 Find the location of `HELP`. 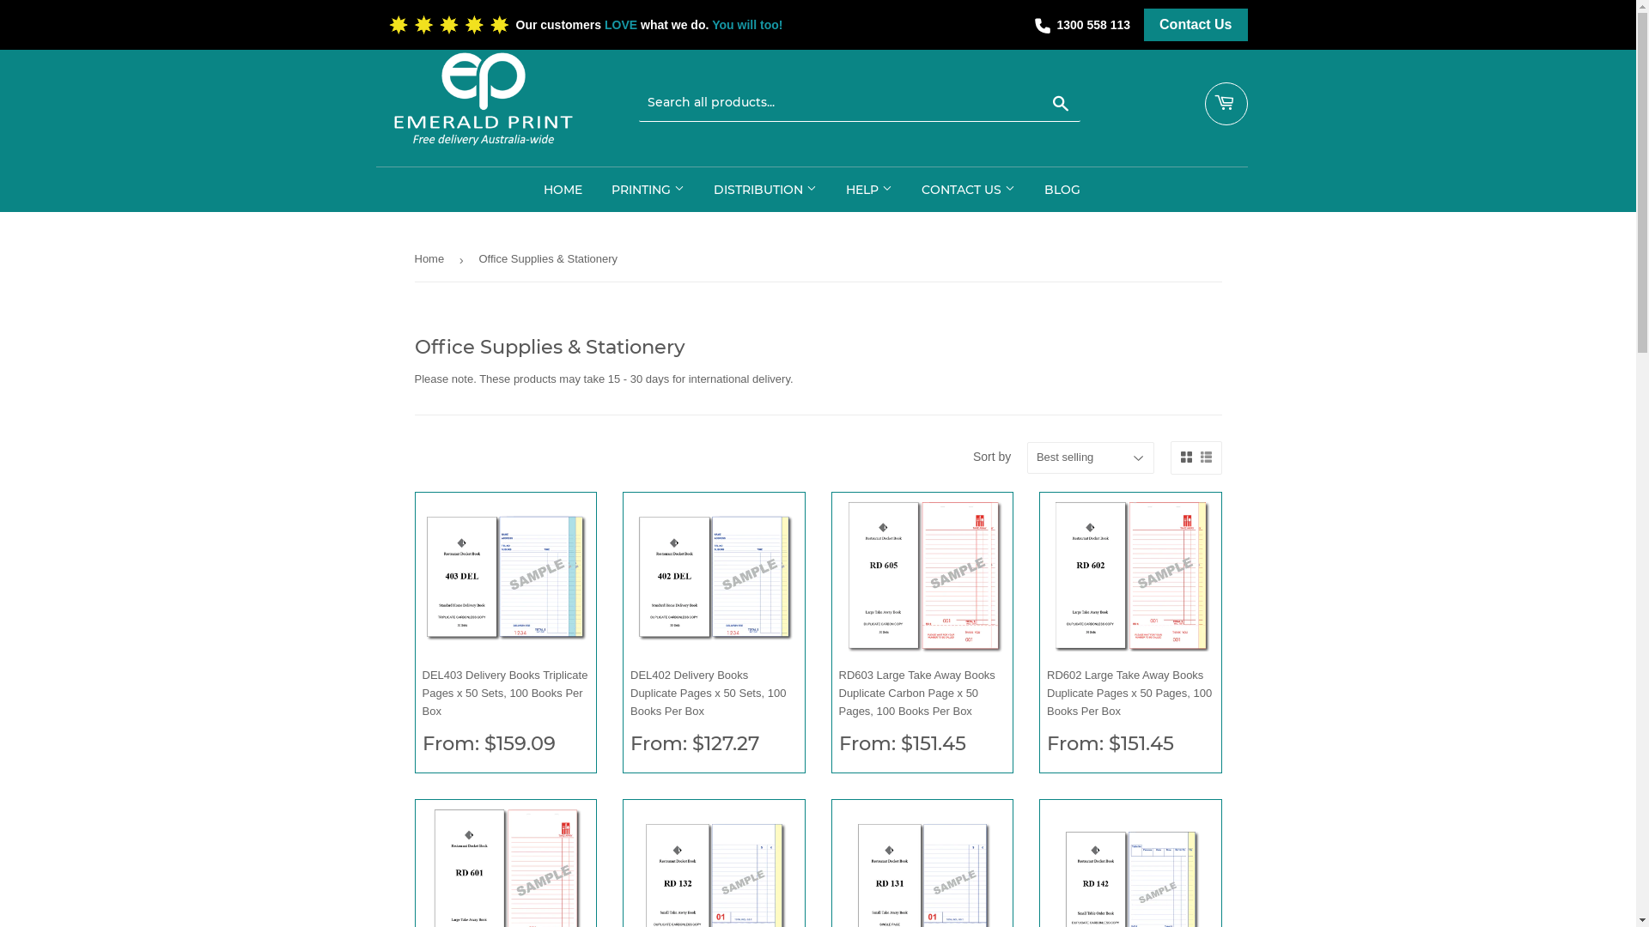

HELP is located at coordinates (869, 190).